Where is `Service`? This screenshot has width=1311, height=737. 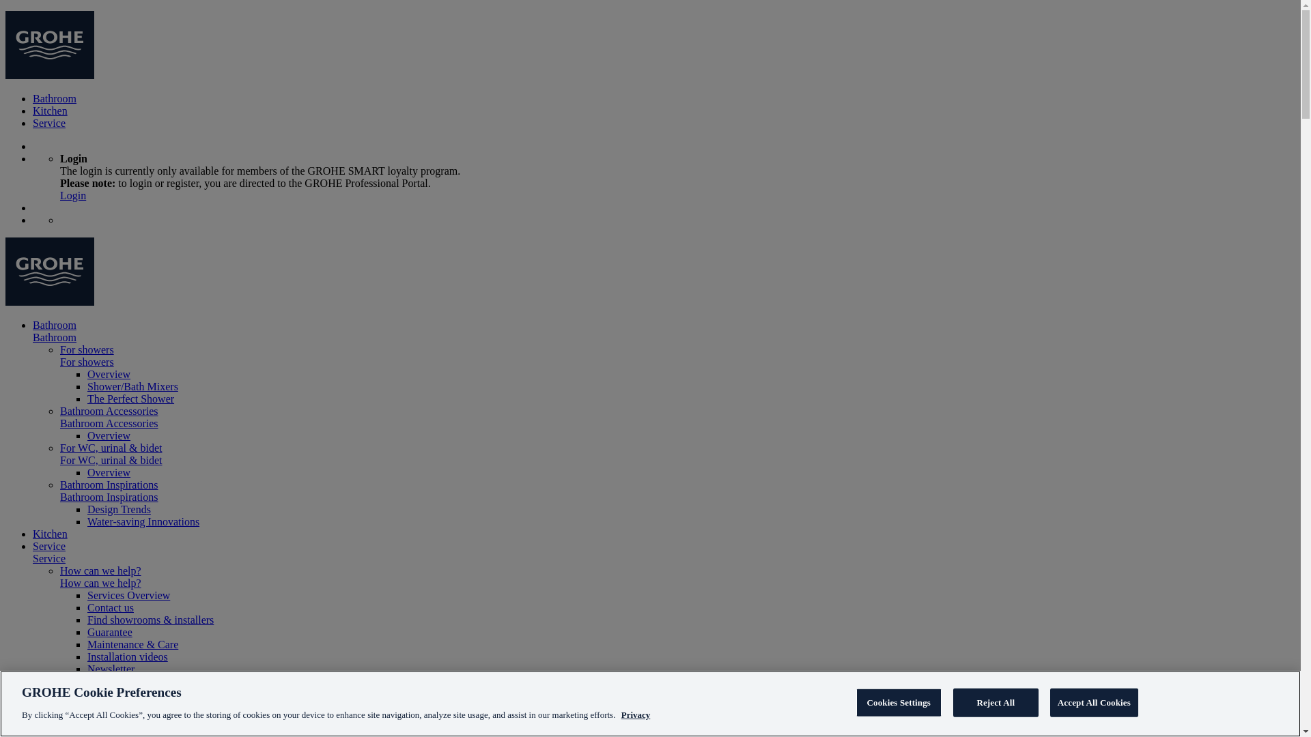 Service is located at coordinates (49, 123).